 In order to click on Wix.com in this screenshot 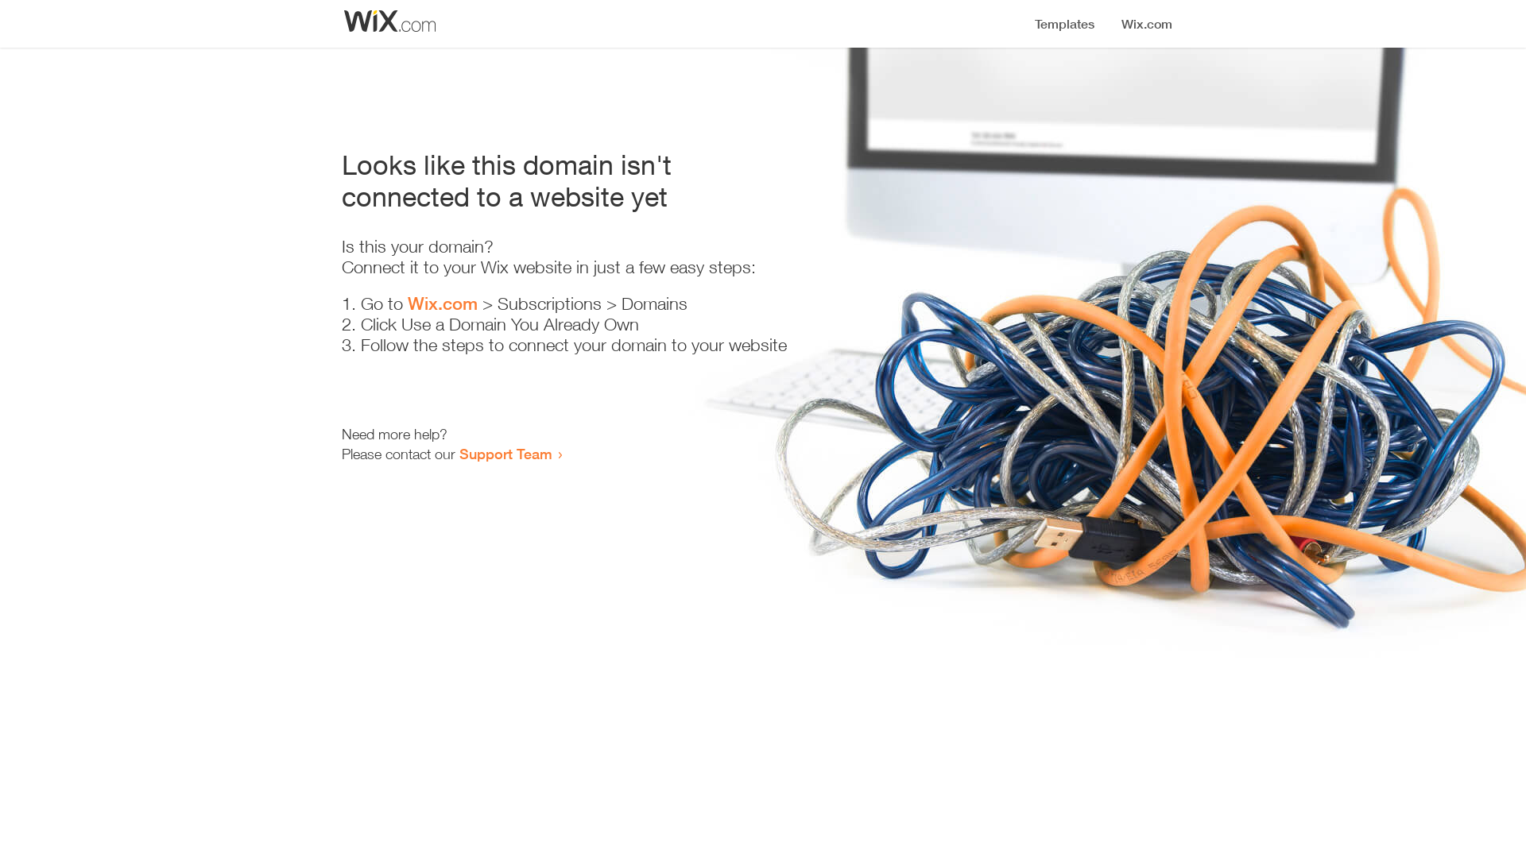, I will do `click(443, 303)`.